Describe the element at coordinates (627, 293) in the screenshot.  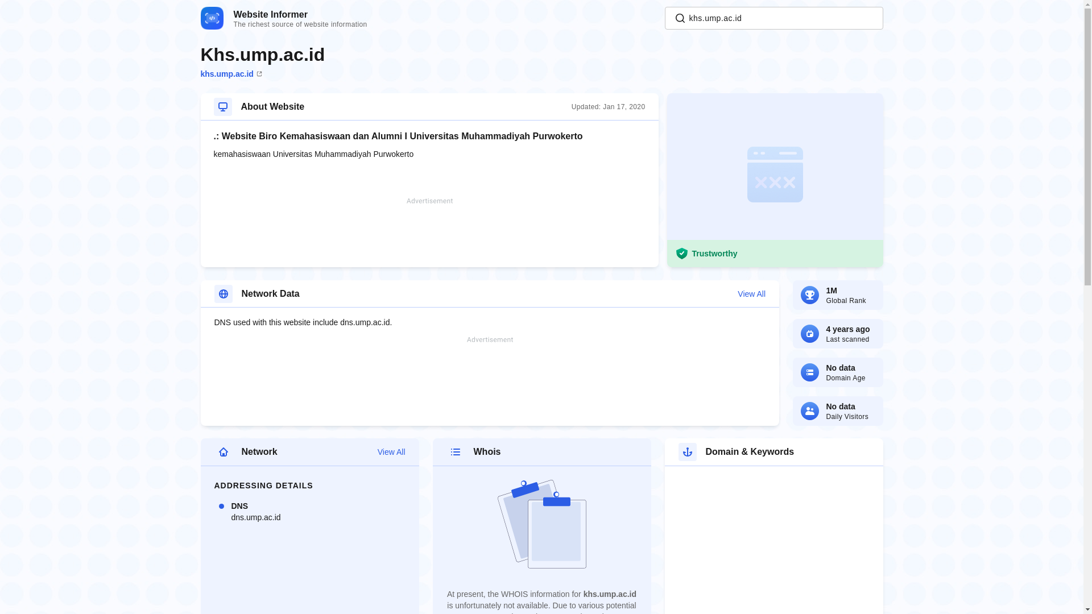
I see `View All` at that location.